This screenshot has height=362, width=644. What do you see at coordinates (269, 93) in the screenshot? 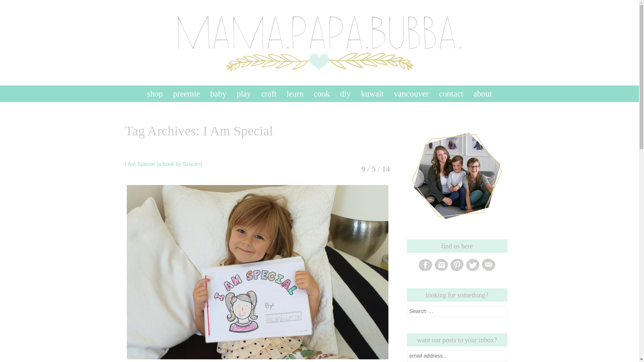
I see `craft` at bounding box center [269, 93].